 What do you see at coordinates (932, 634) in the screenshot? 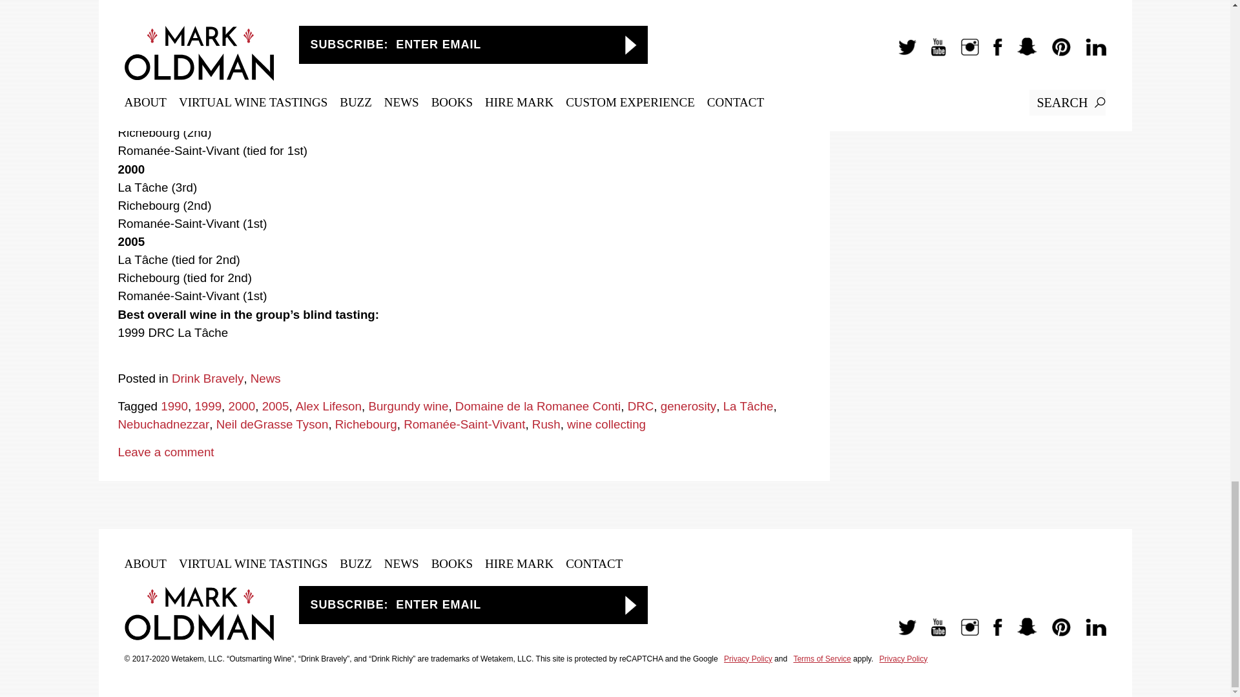
I see `YouTube` at bounding box center [932, 634].